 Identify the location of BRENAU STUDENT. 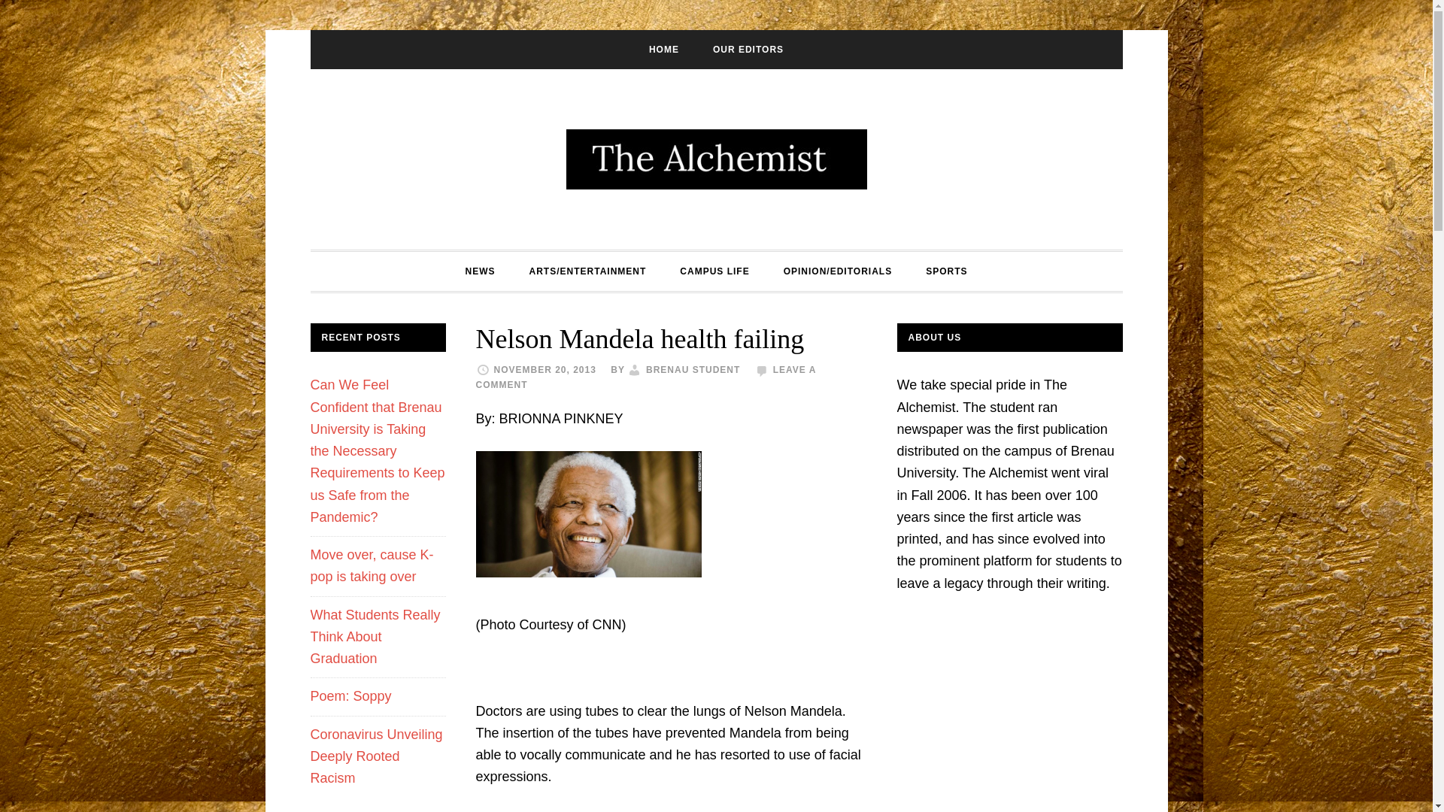
(692, 369).